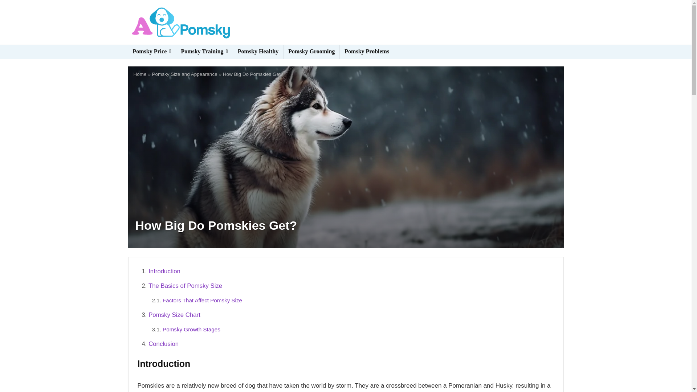  I want to click on Pomsky Training, so click(204, 52).